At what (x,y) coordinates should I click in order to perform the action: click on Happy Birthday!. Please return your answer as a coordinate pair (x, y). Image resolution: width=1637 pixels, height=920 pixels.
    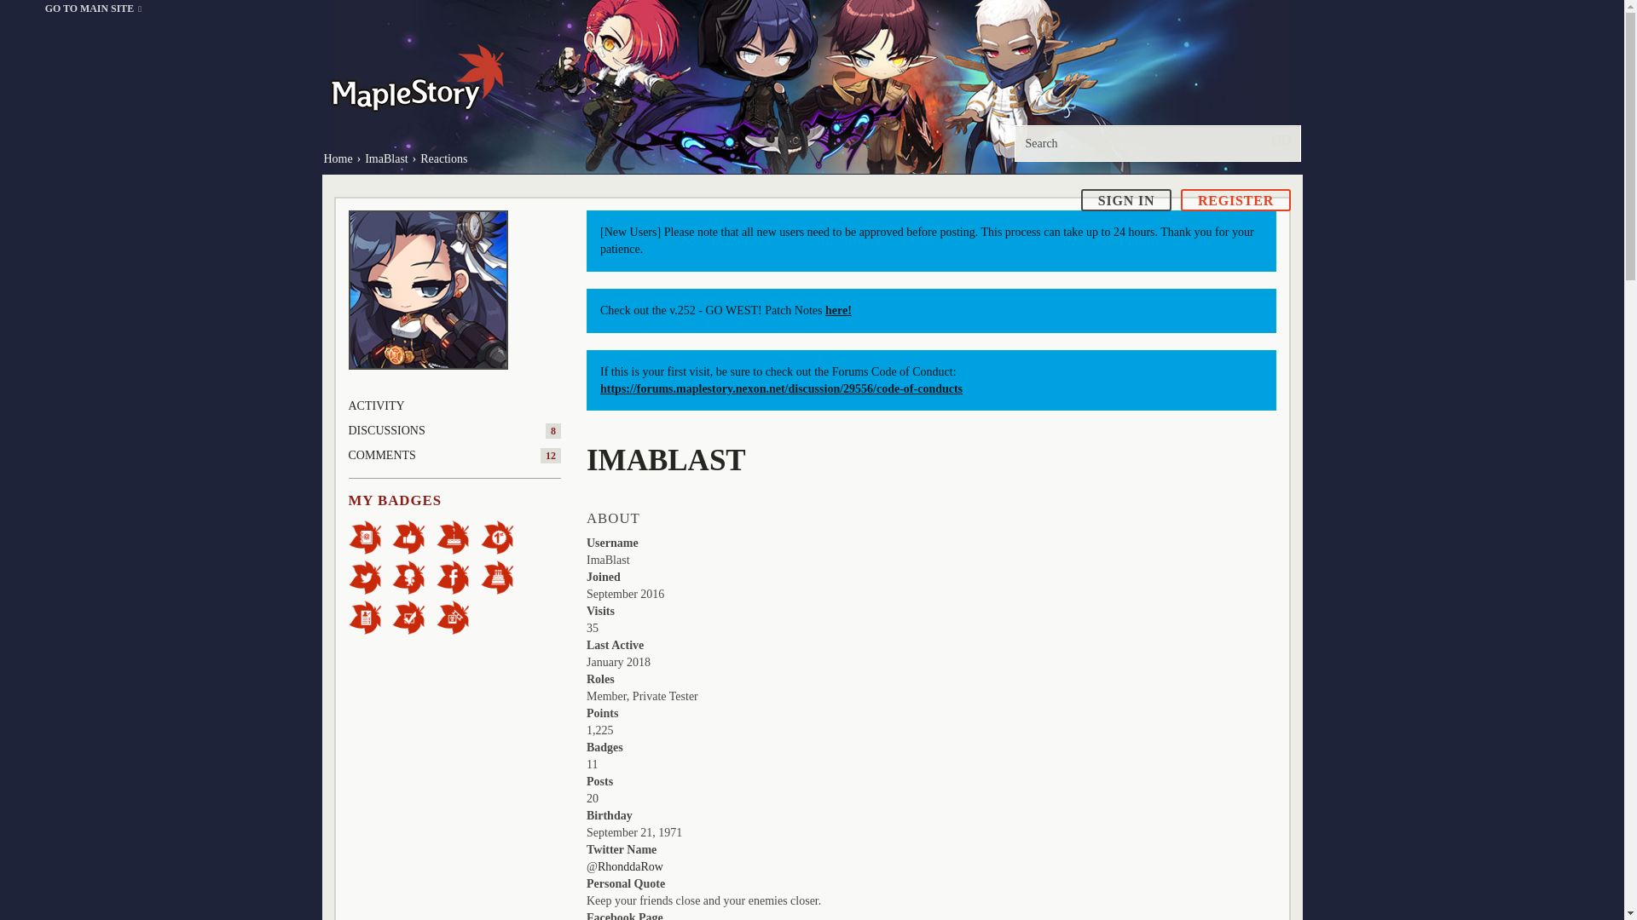
    Looking at the image, I should click on (503, 576).